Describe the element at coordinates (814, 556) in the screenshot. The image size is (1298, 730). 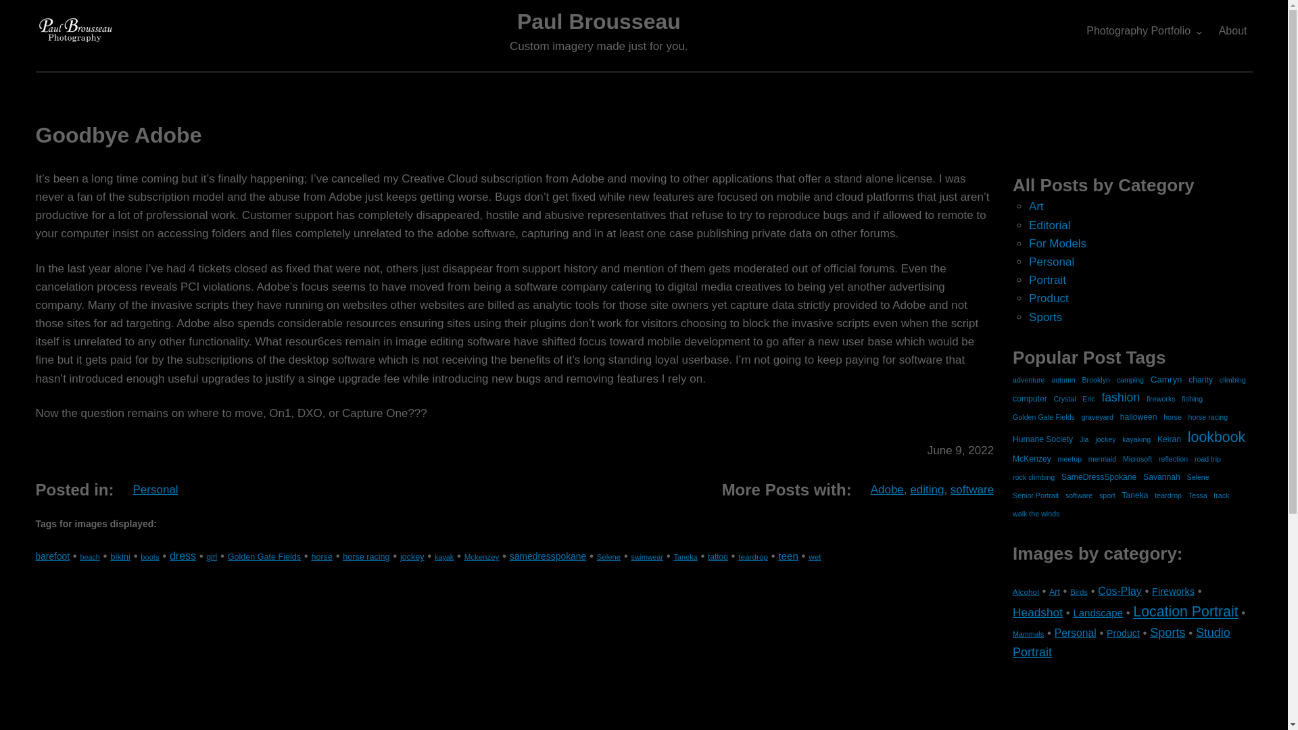
I see `wet` at that location.